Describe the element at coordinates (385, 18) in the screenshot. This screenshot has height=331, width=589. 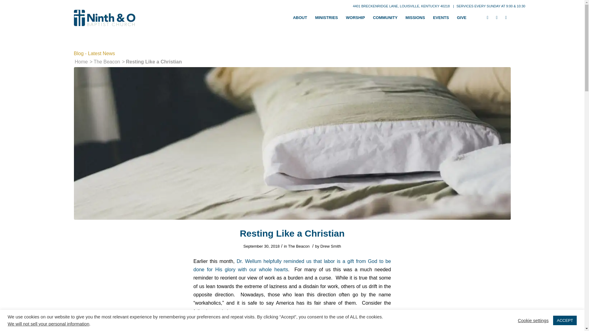
I see `COMMUNITY` at that location.